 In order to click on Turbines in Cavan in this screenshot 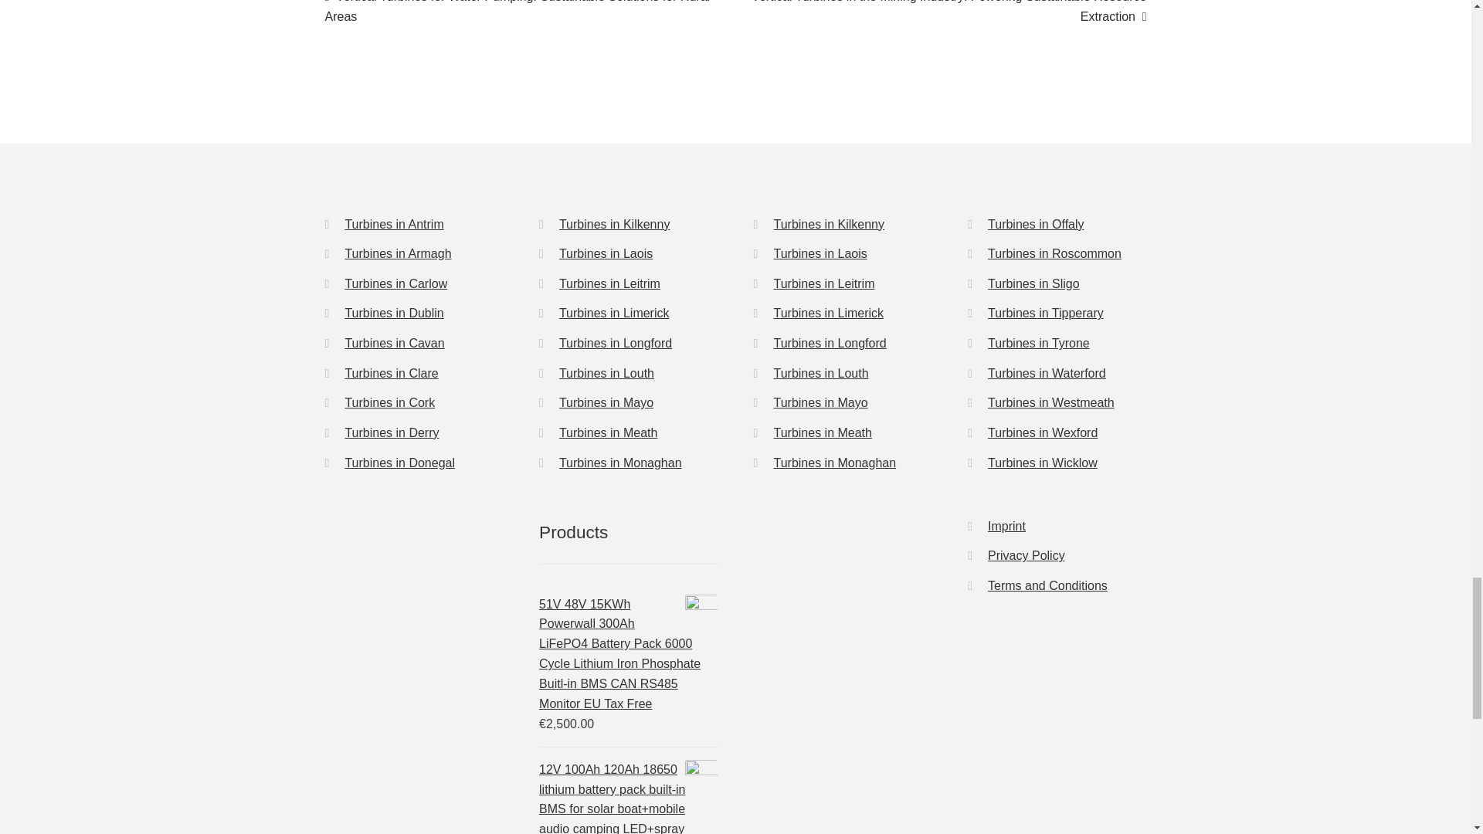, I will do `click(394, 343)`.